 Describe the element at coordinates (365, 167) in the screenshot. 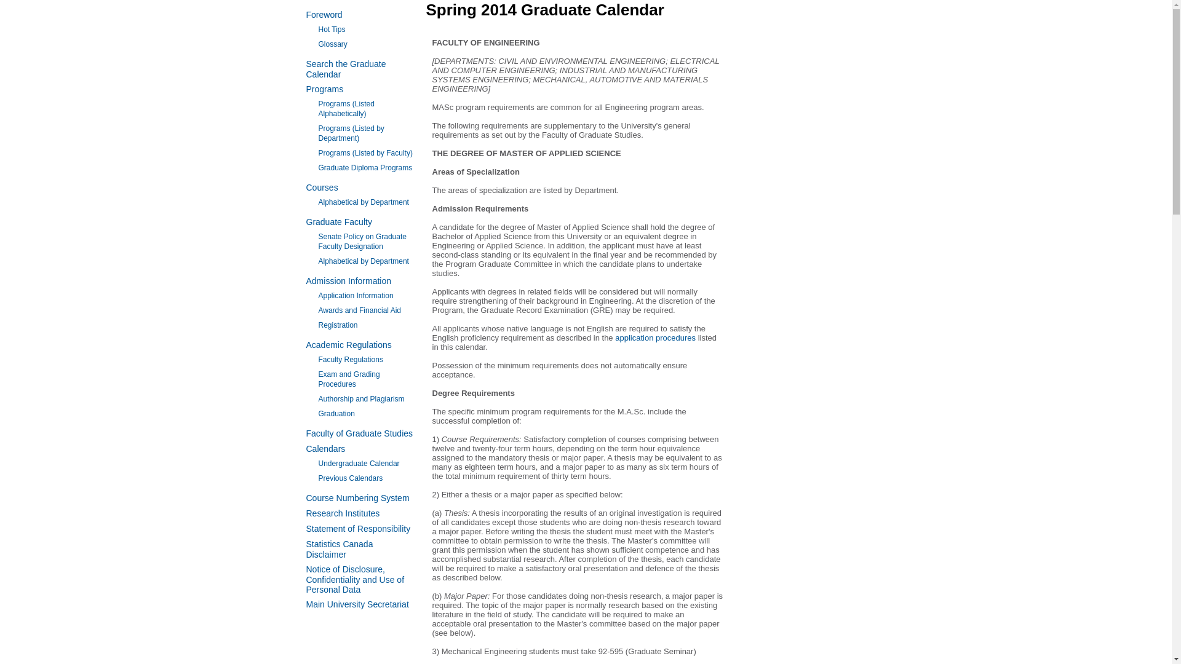

I see `Graduate Diploma Programs` at that location.